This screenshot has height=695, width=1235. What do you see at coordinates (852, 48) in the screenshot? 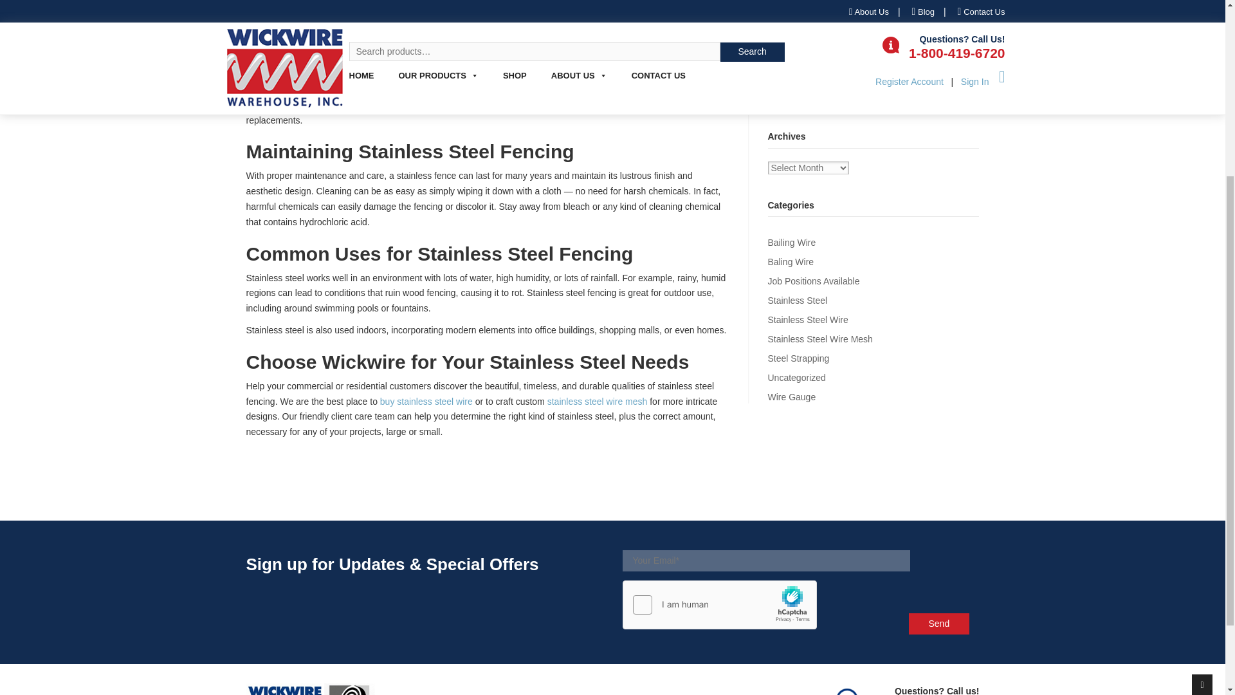
I see `Where Does American Steel Come From?` at bounding box center [852, 48].